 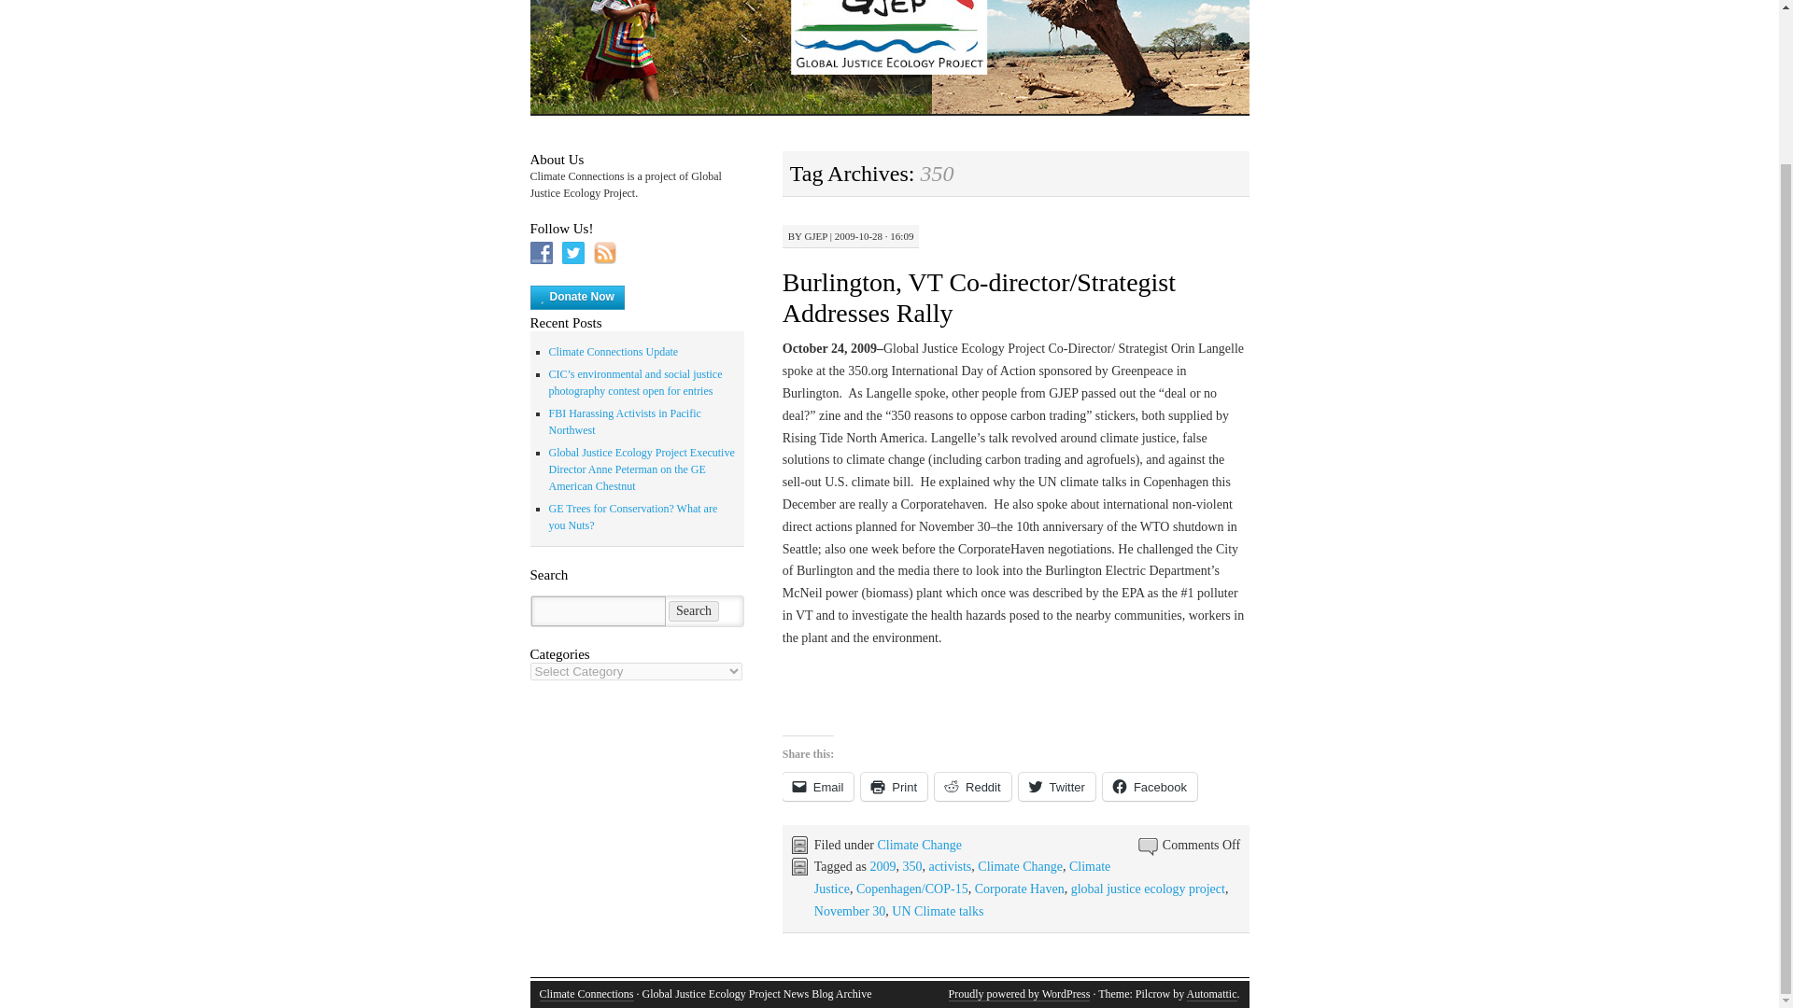 I want to click on Click to share on Facebook, so click(x=1150, y=786).